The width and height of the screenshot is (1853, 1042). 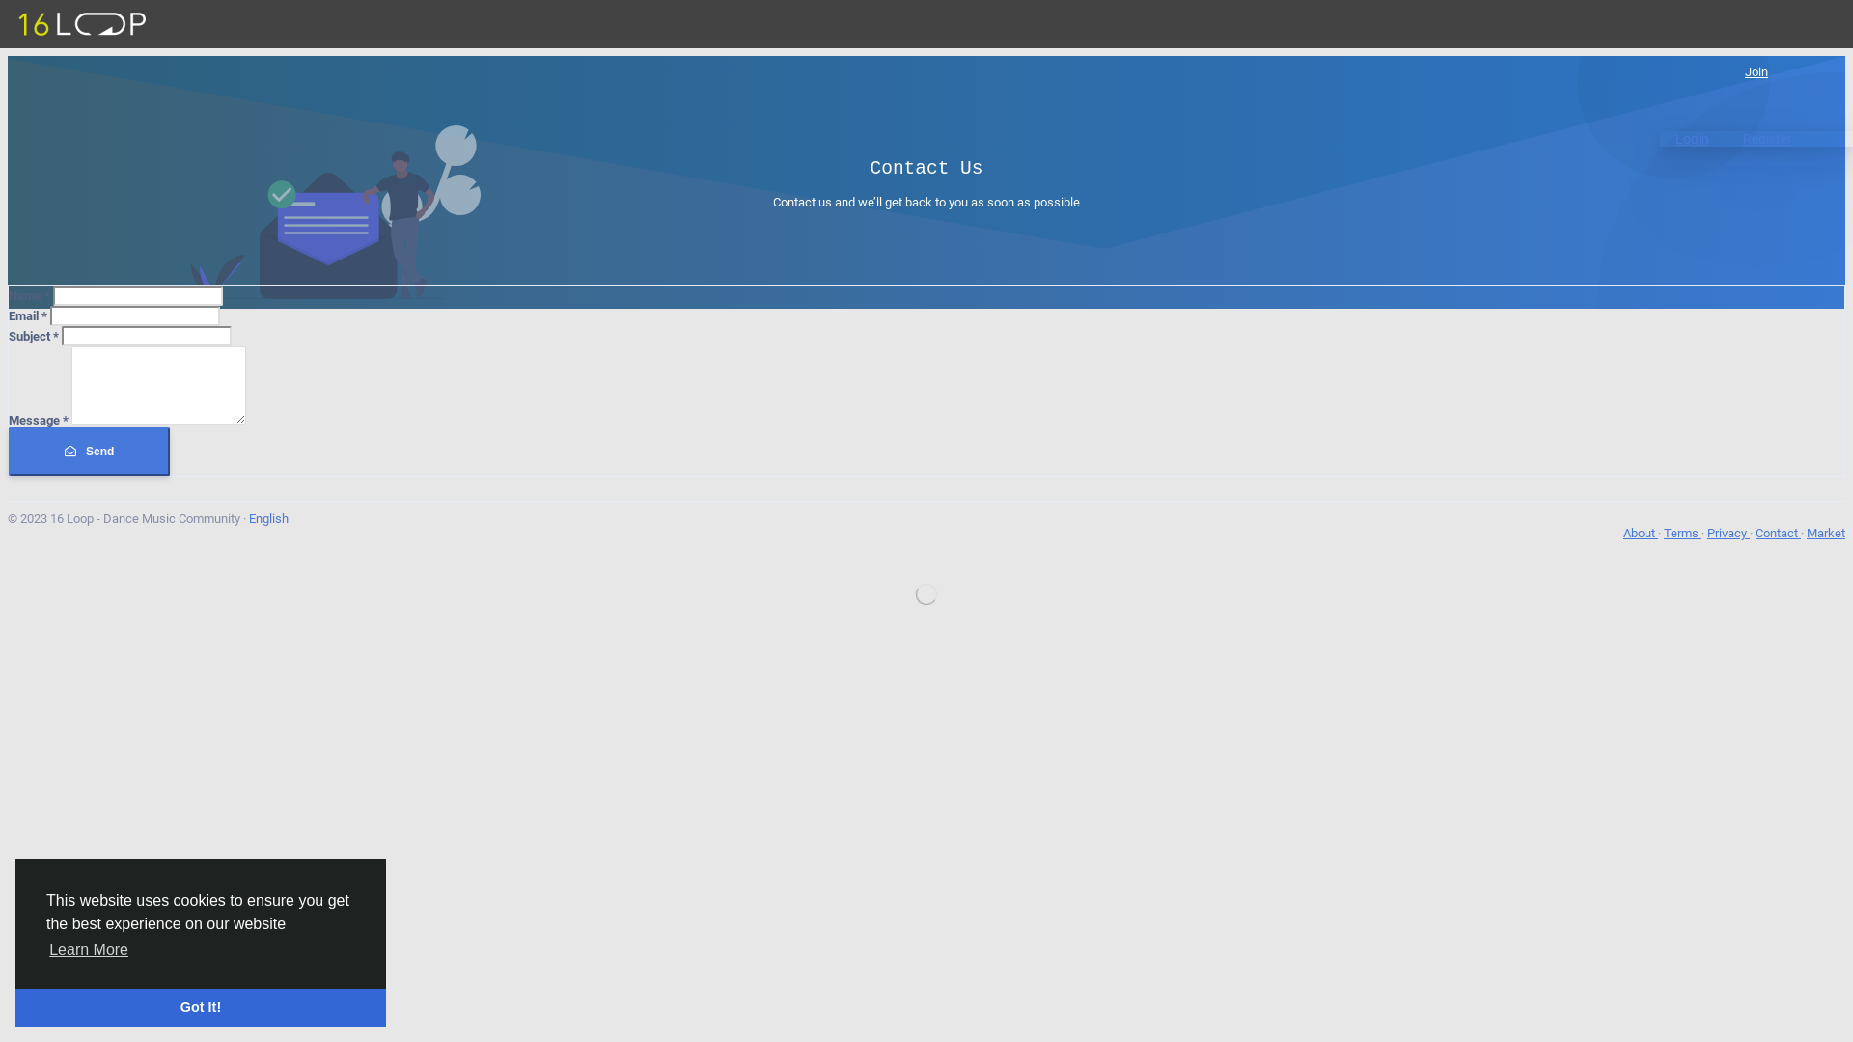 What do you see at coordinates (1729, 533) in the screenshot?
I see `Privacy` at bounding box center [1729, 533].